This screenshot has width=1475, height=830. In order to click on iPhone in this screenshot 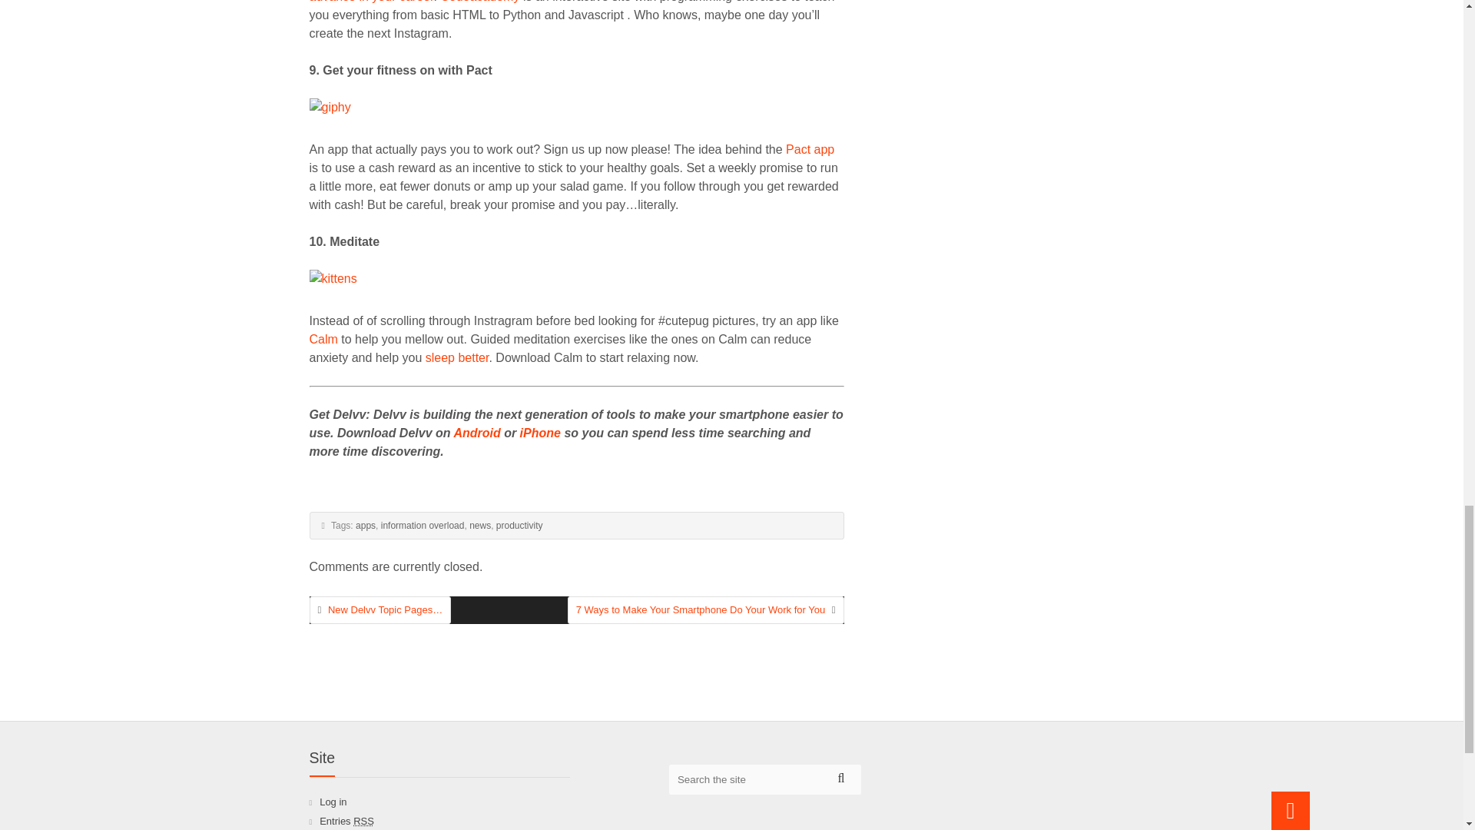, I will do `click(540, 433)`.